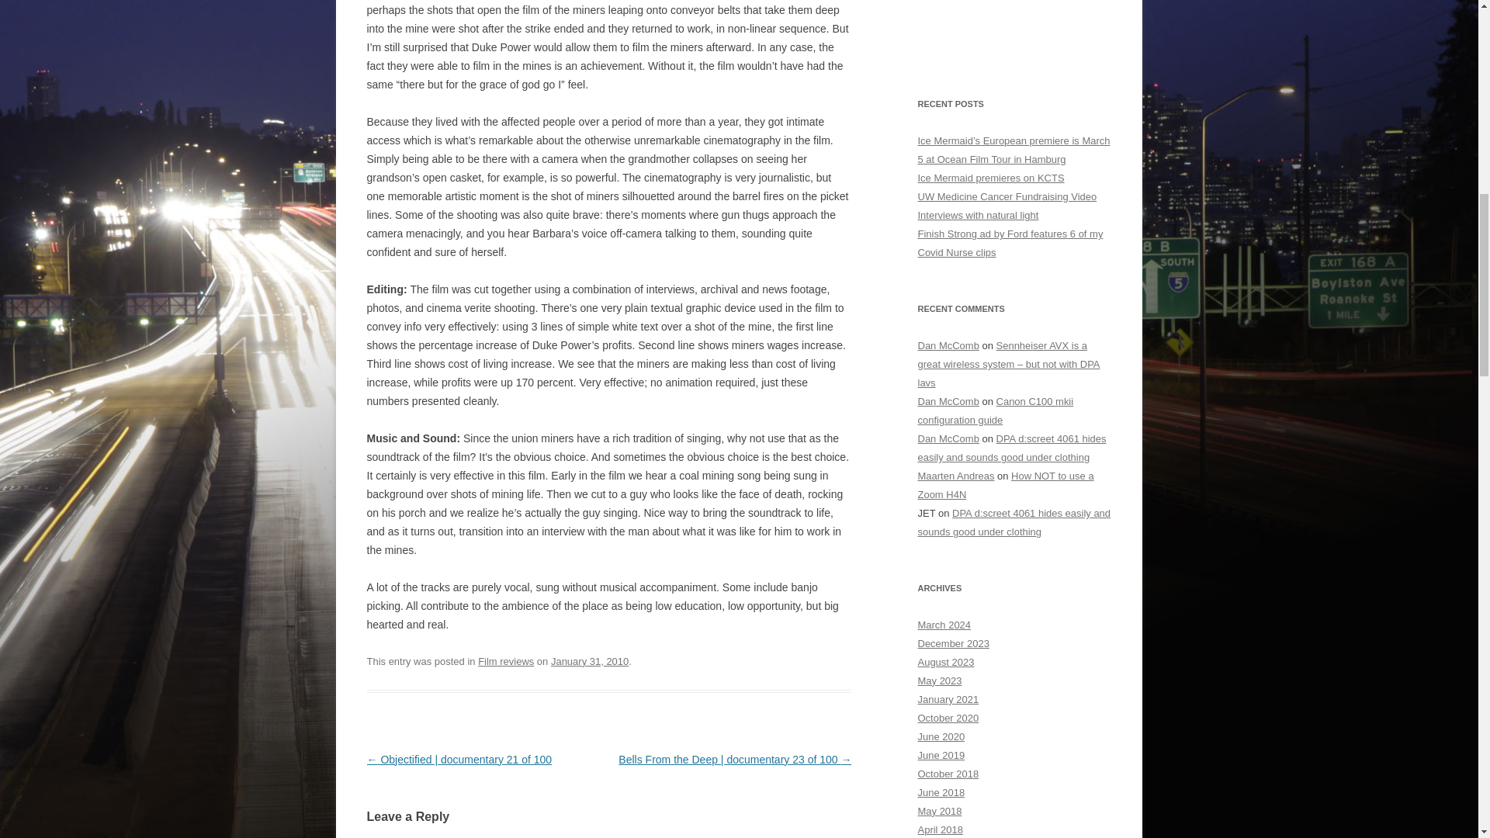 The width and height of the screenshot is (1490, 838). I want to click on March 2024, so click(944, 625).